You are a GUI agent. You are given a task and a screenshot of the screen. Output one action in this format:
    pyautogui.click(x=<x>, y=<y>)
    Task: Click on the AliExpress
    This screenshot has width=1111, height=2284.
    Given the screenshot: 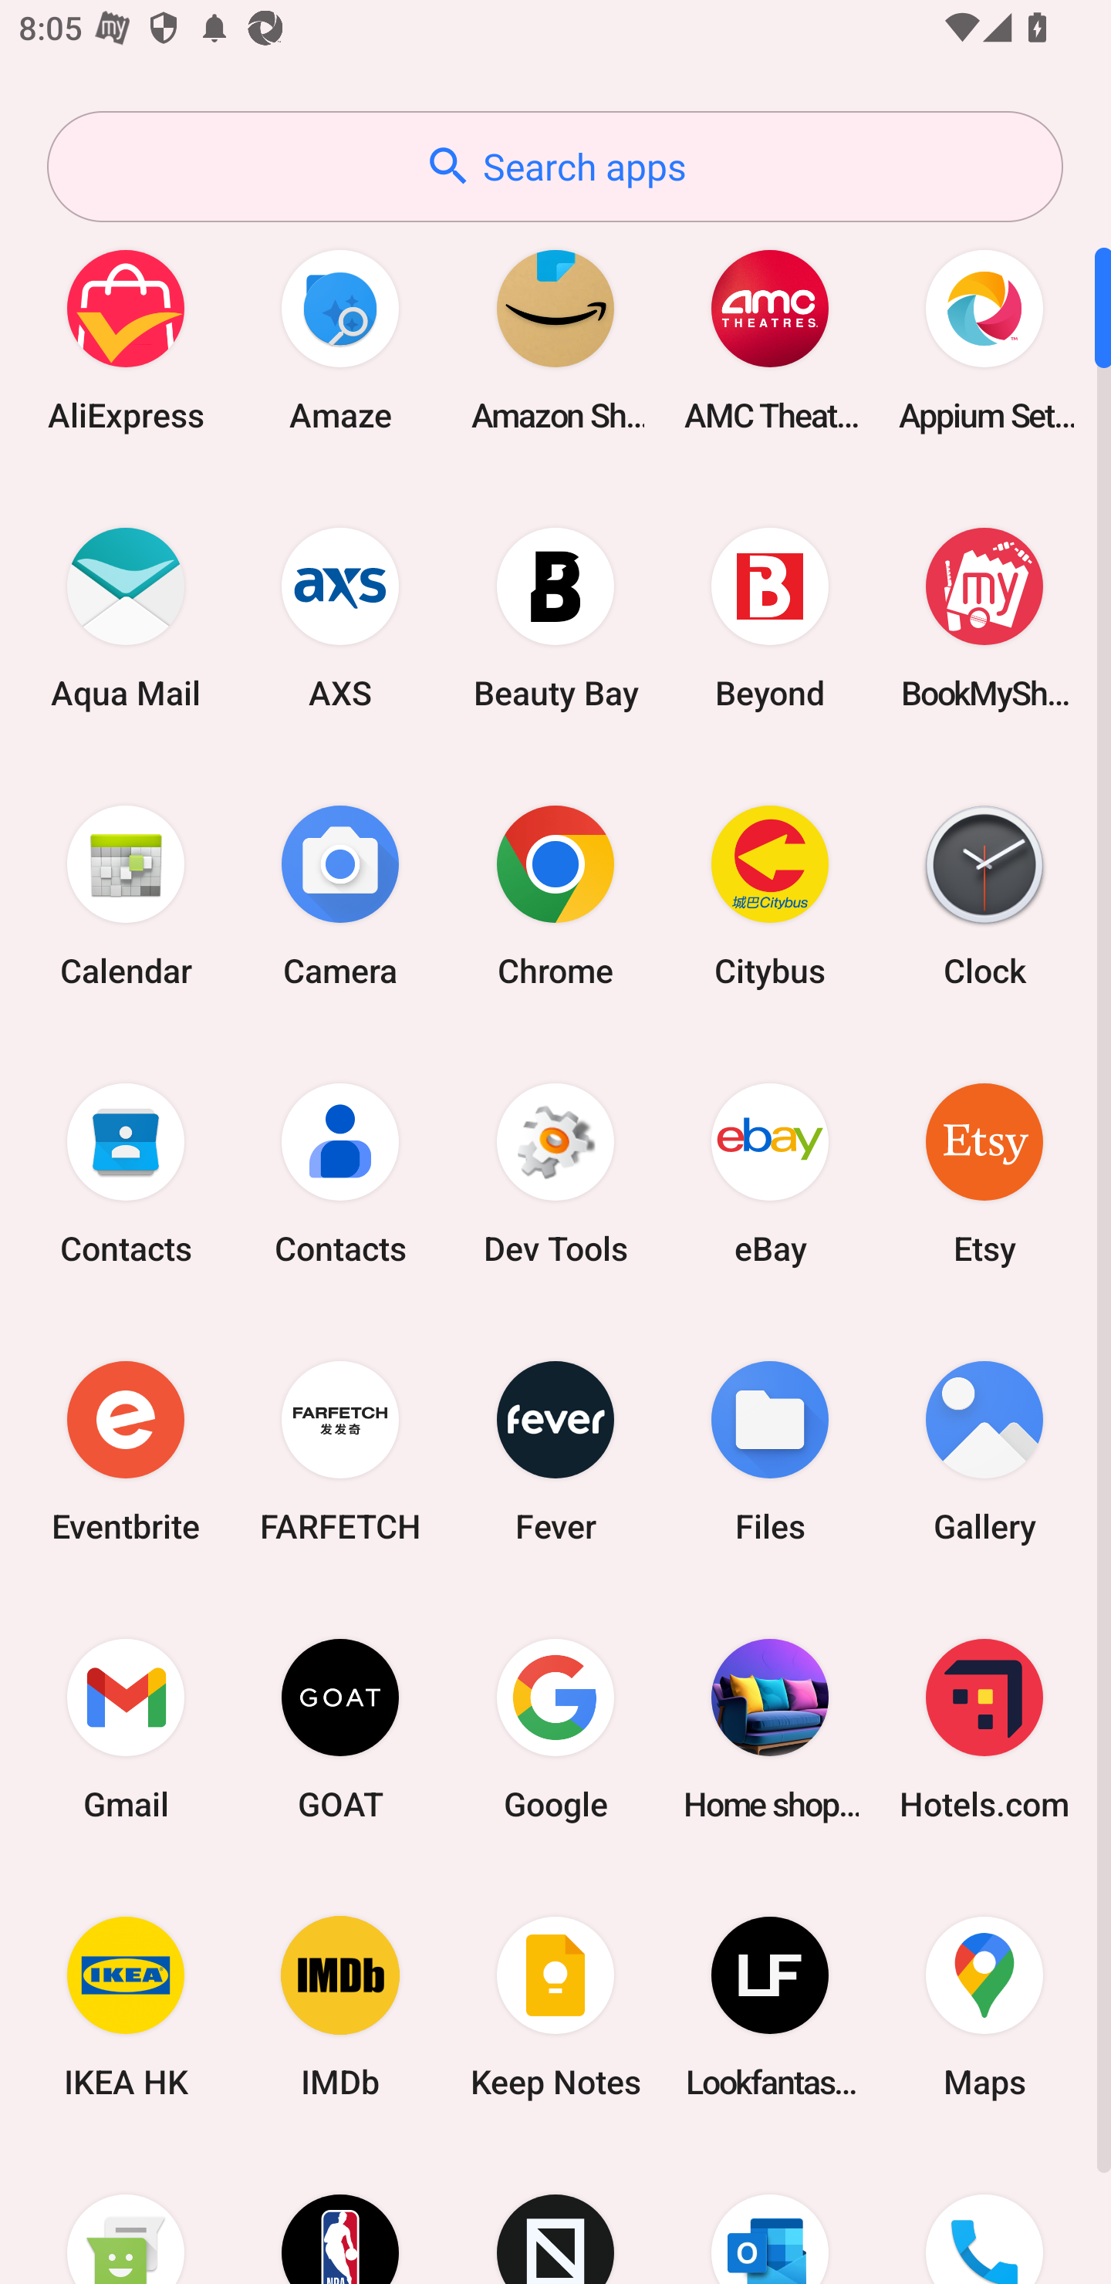 What is the action you would take?
    pyautogui.click(x=126, y=340)
    